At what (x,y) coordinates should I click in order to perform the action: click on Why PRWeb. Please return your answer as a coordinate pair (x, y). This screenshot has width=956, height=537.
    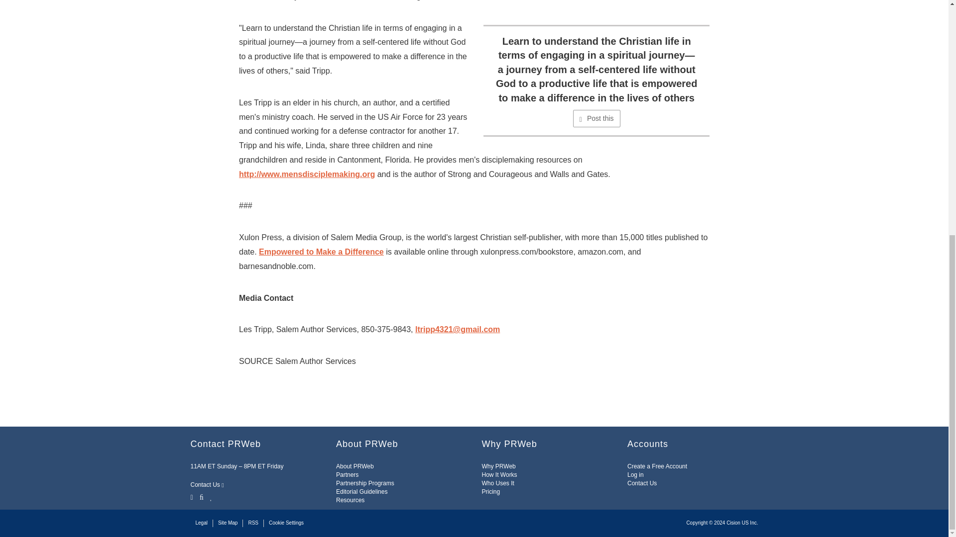
    Looking at the image, I should click on (499, 466).